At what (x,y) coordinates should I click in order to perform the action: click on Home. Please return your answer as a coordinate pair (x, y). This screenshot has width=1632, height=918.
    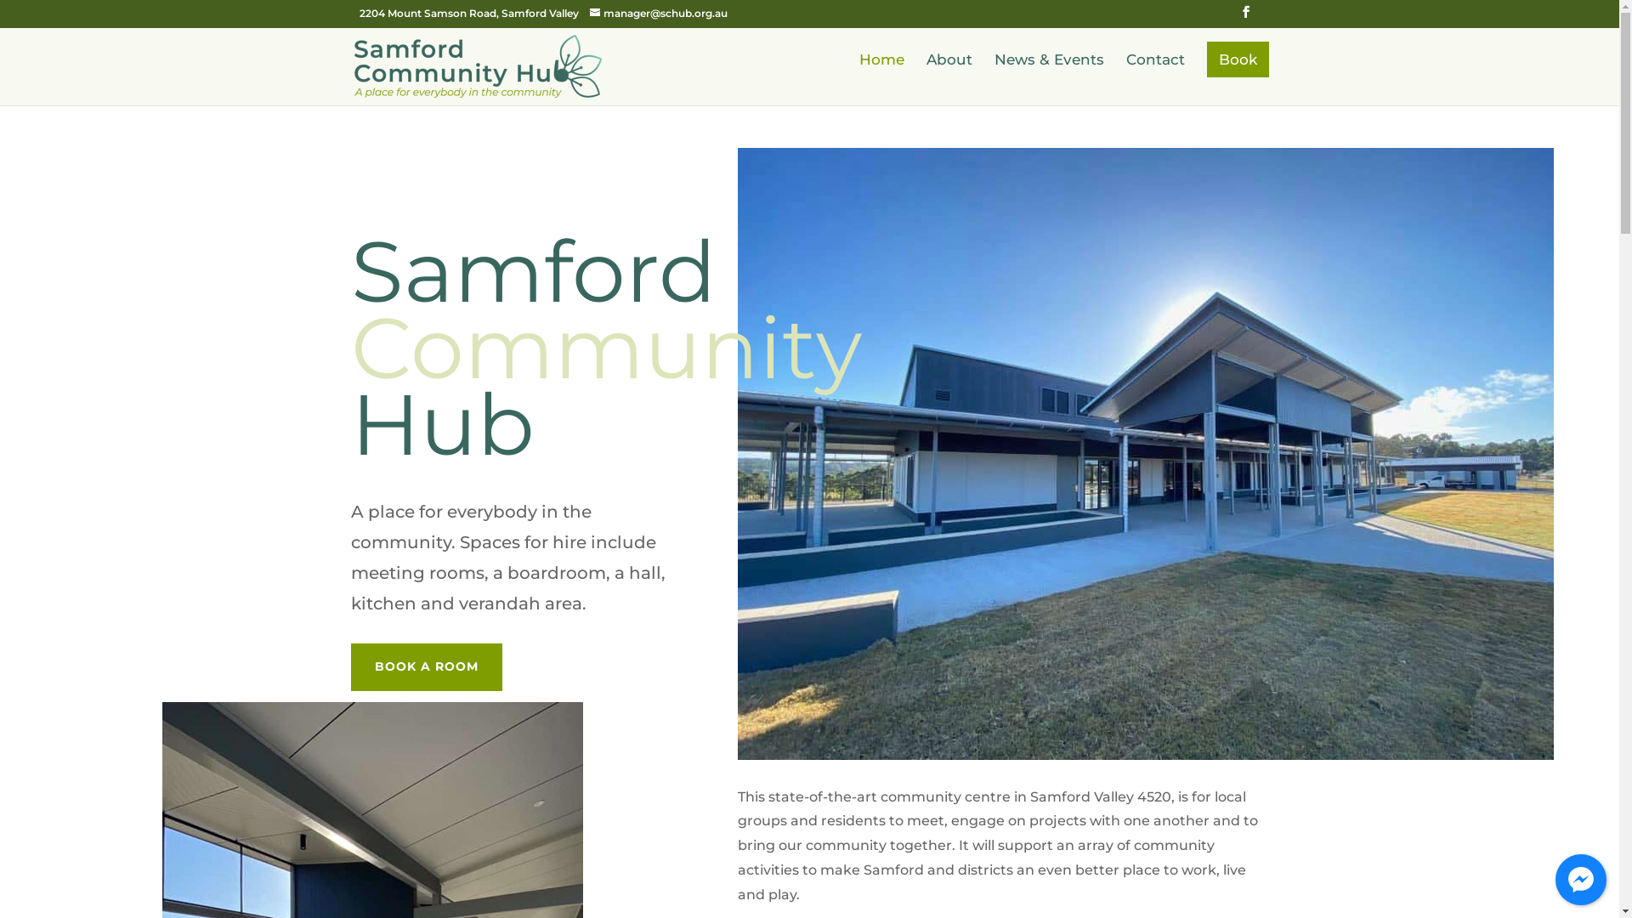
    Looking at the image, I should click on (881, 78).